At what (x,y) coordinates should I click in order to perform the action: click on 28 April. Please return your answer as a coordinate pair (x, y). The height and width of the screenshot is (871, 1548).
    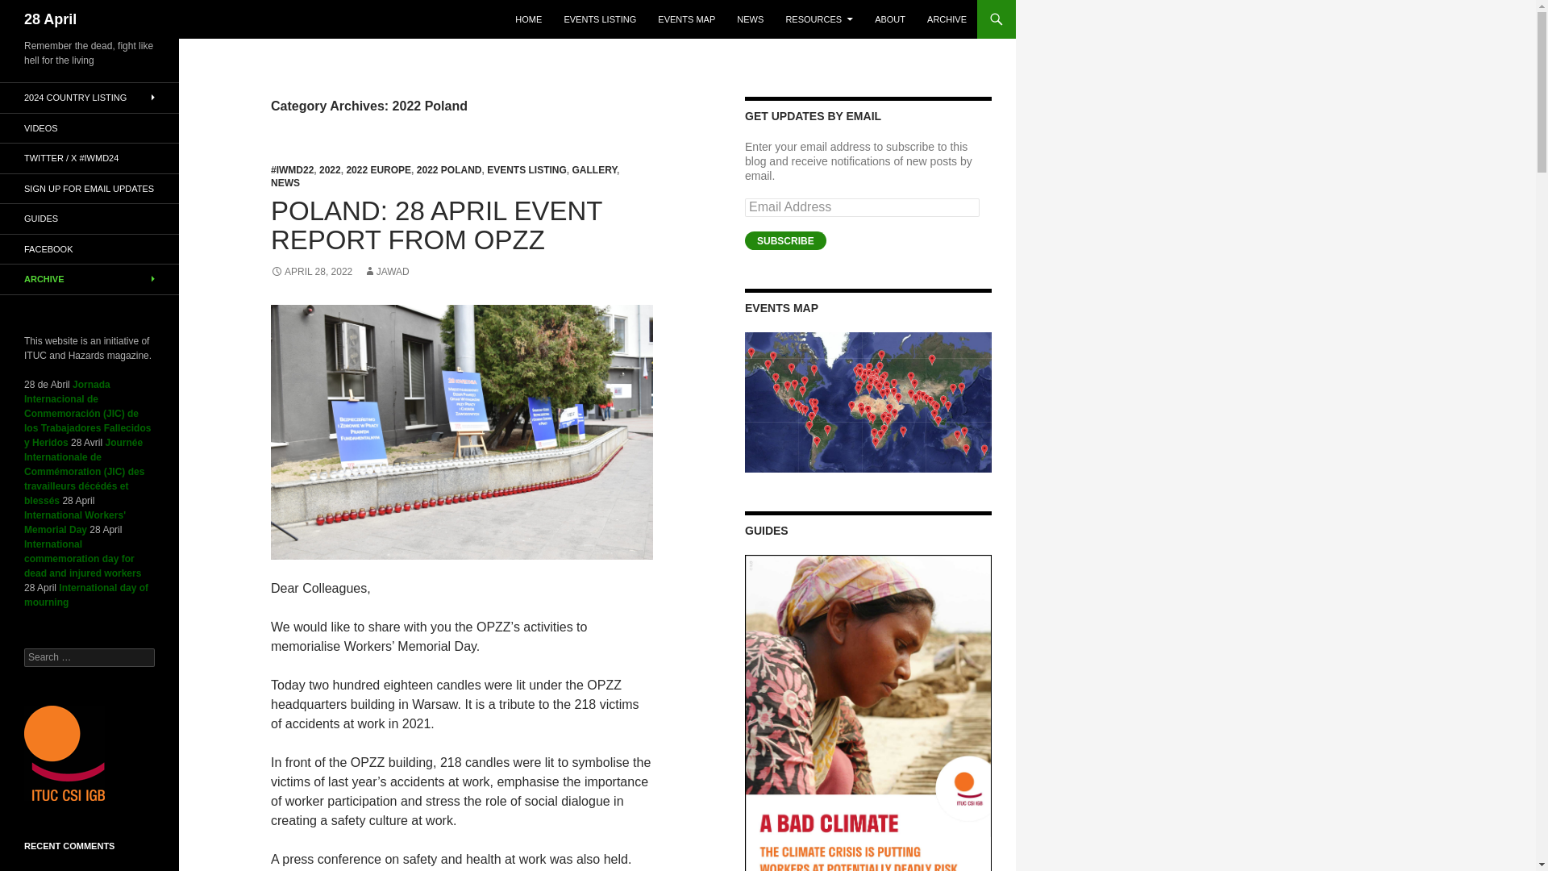
    Looking at the image, I should click on (50, 19).